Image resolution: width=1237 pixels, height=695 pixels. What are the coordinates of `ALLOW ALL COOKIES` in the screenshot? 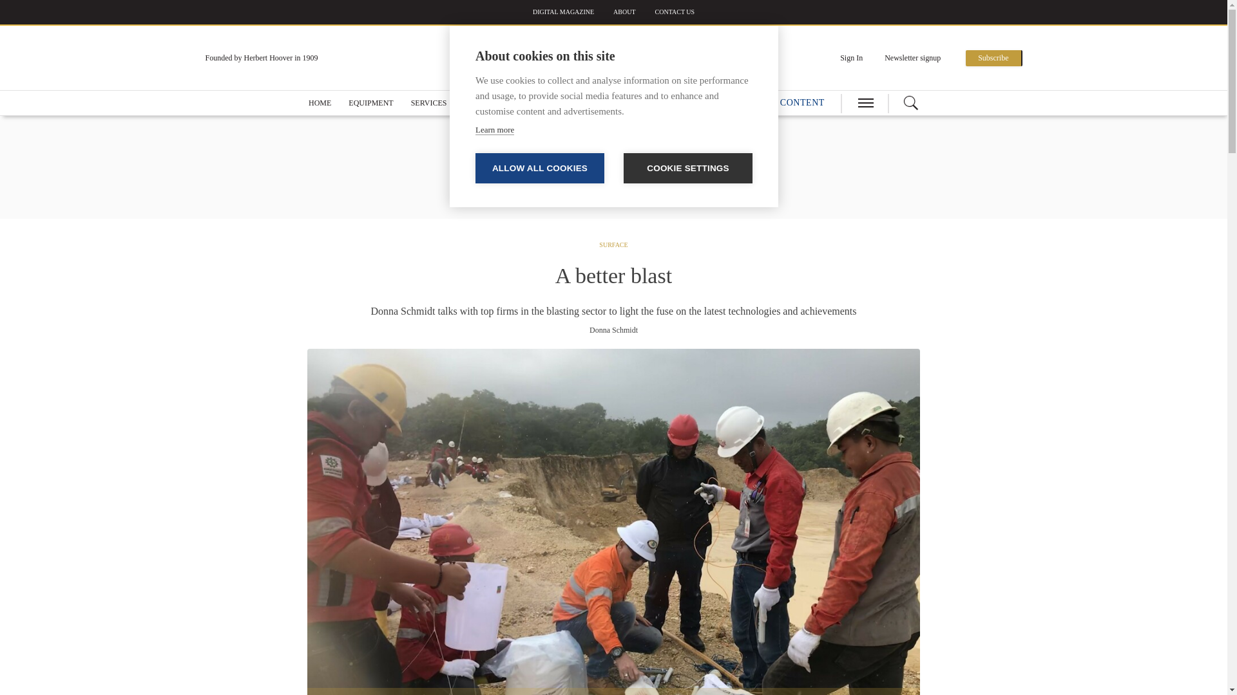 It's located at (540, 168).